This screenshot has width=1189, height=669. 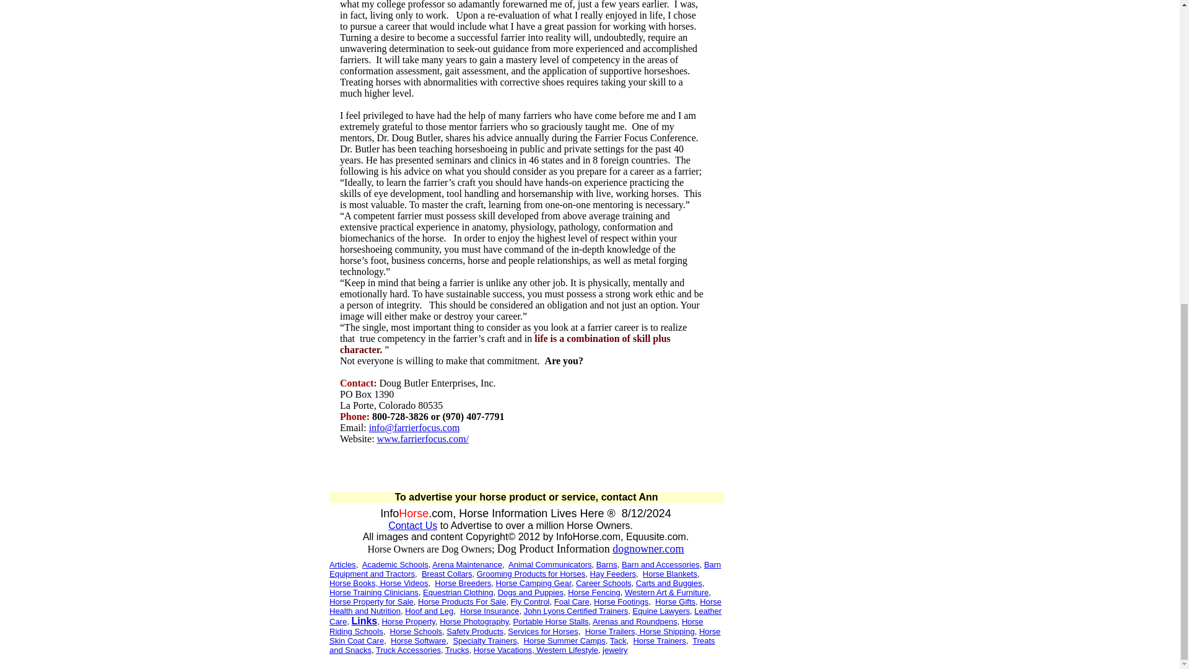 I want to click on Dogs and Puppies, so click(x=531, y=592).